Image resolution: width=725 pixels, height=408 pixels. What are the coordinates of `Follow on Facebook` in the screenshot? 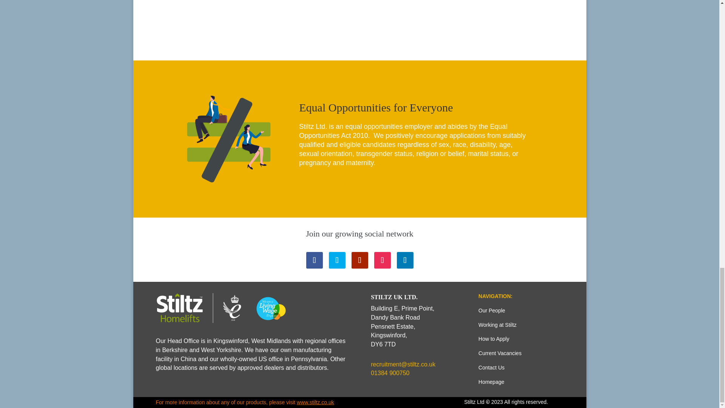 It's located at (314, 260).